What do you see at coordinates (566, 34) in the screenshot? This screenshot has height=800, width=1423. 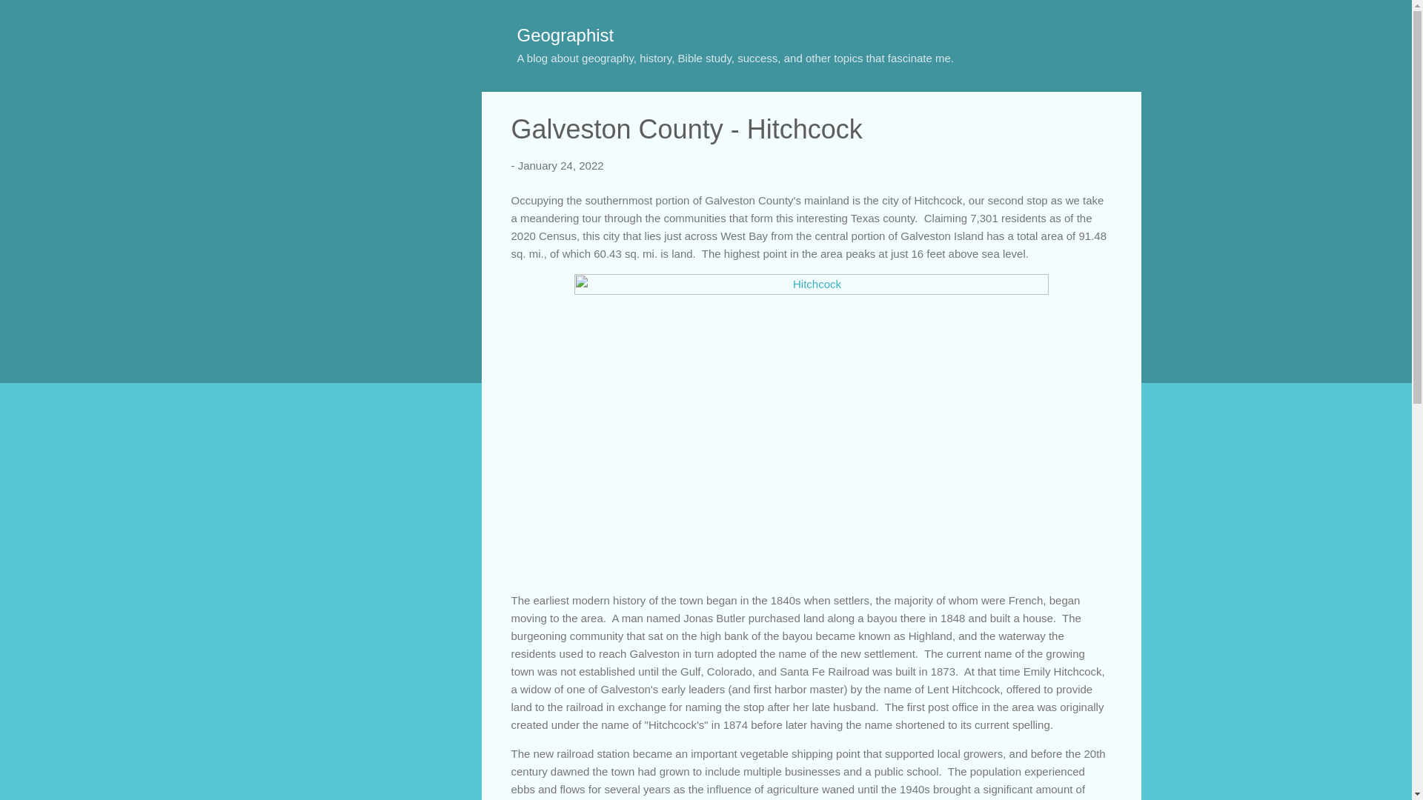 I see `Geographist` at bounding box center [566, 34].